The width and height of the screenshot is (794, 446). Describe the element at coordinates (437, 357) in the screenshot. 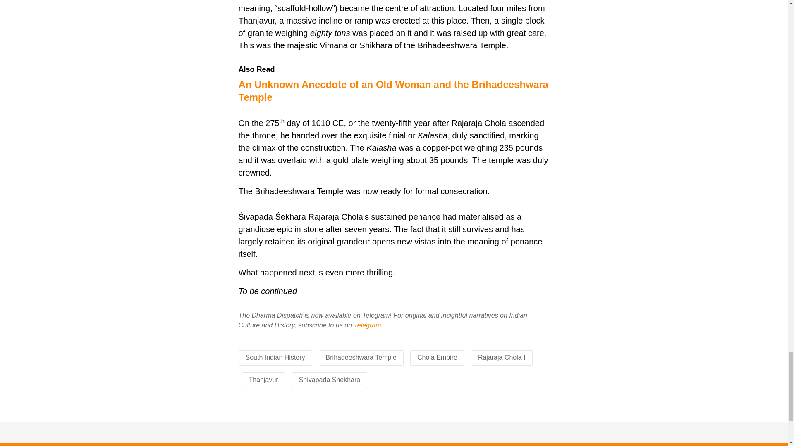

I see `Chola Empire` at that location.